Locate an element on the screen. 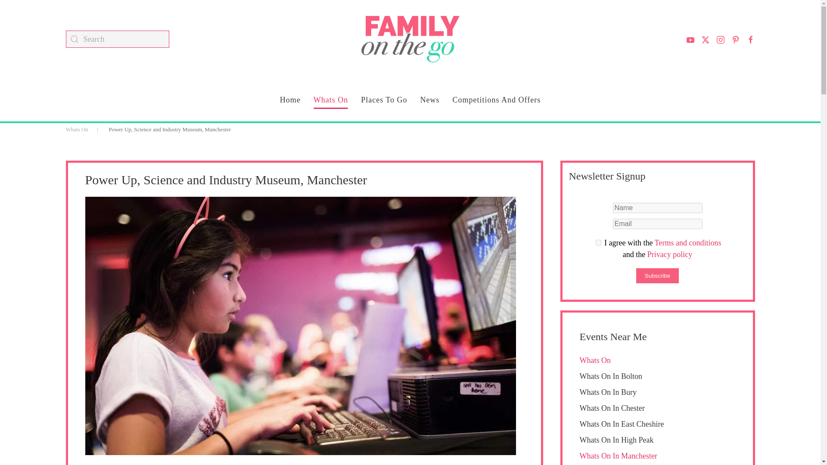  on is located at coordinates (598, 243).